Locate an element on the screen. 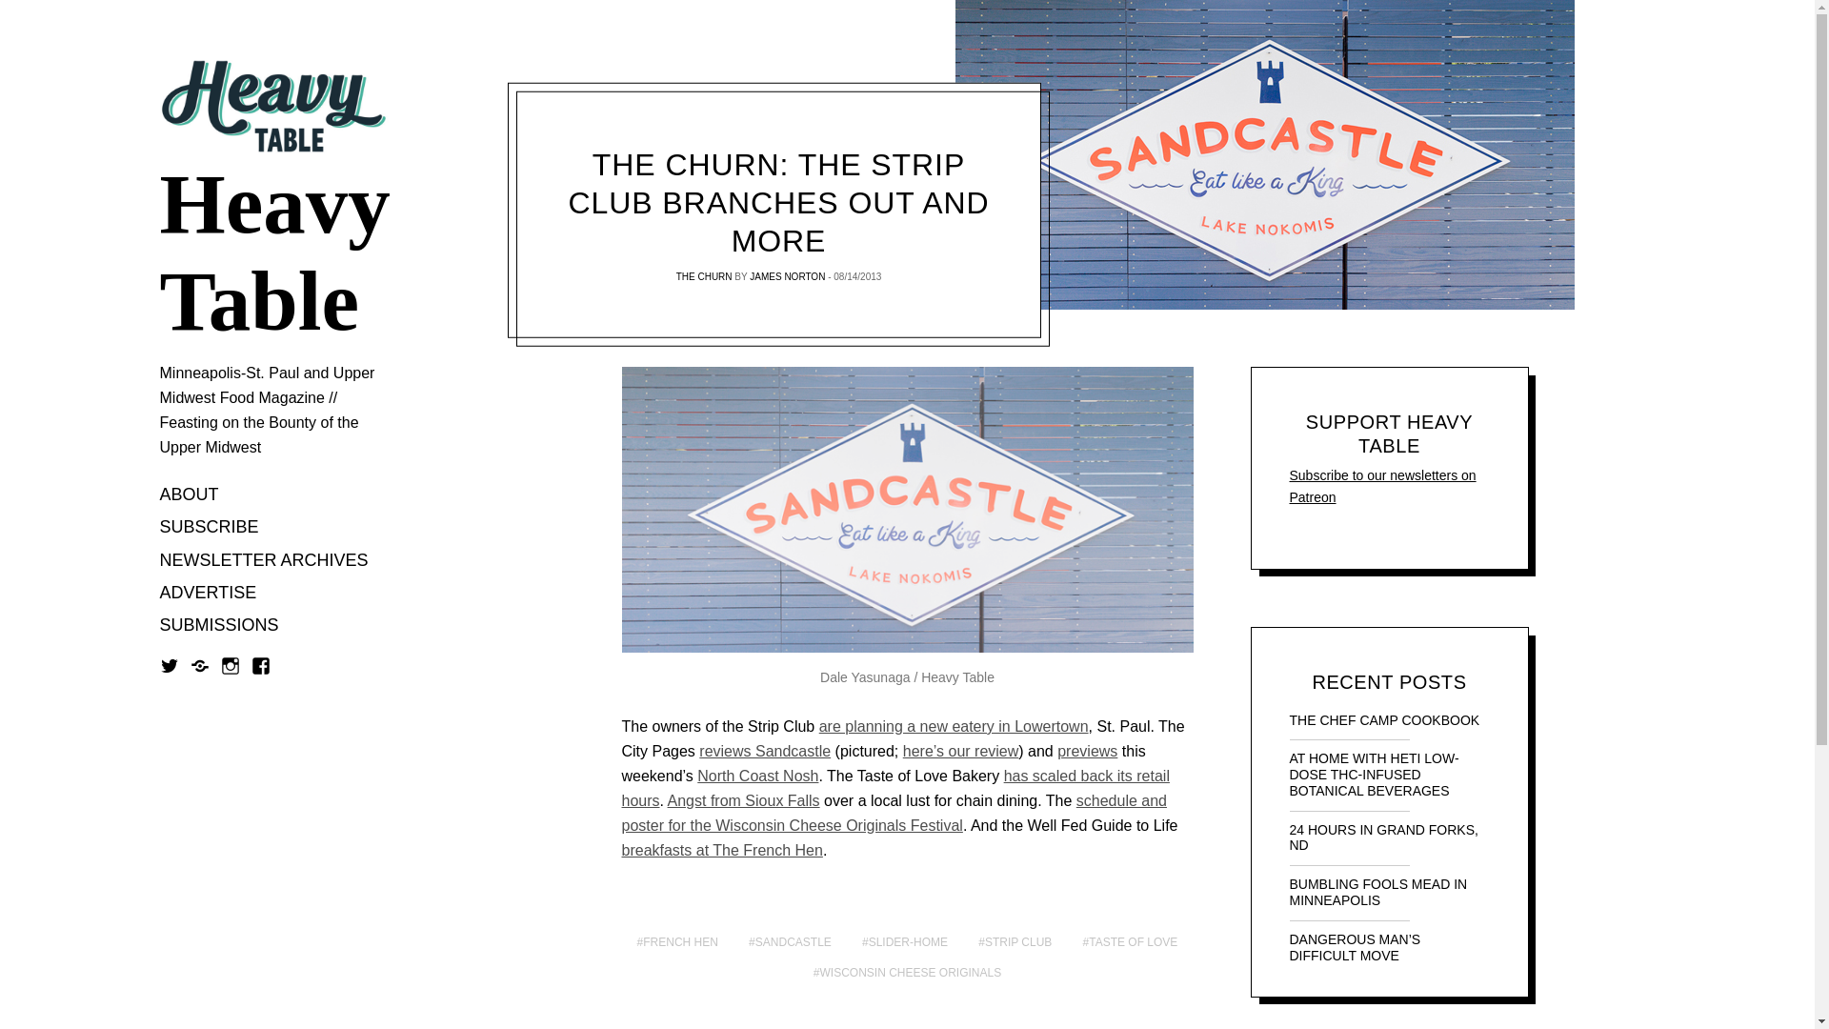  North Coast Nosh is located at coordinates (756, 776).